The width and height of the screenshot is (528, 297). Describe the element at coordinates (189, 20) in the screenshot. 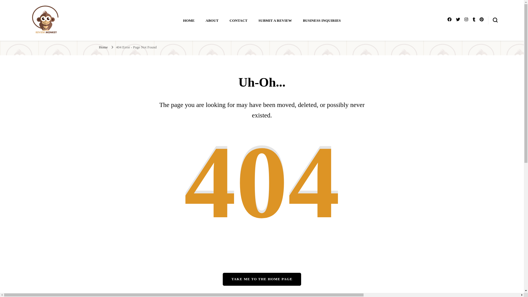

I see `HOME` at that location.